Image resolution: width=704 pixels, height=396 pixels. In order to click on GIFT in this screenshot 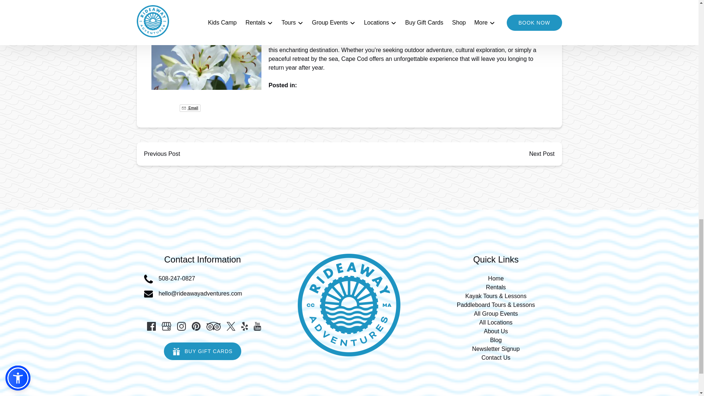, I will do `click(176, 351)`.